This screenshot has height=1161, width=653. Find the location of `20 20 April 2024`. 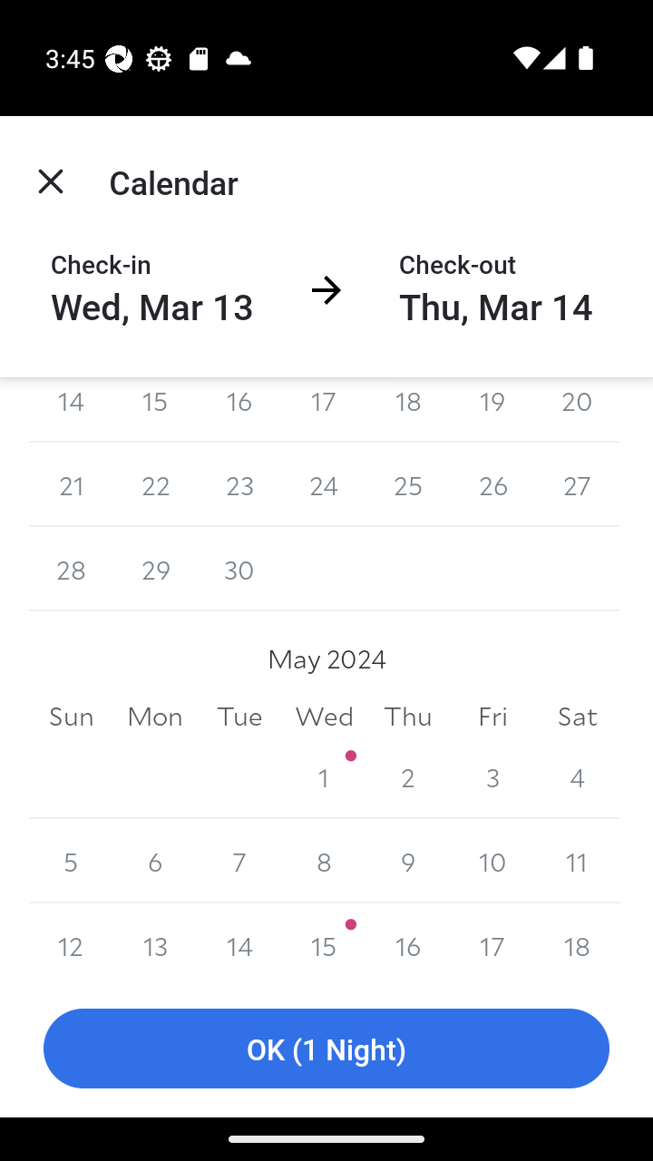

20 20 April 2024 is located at coordinates (577, 410).